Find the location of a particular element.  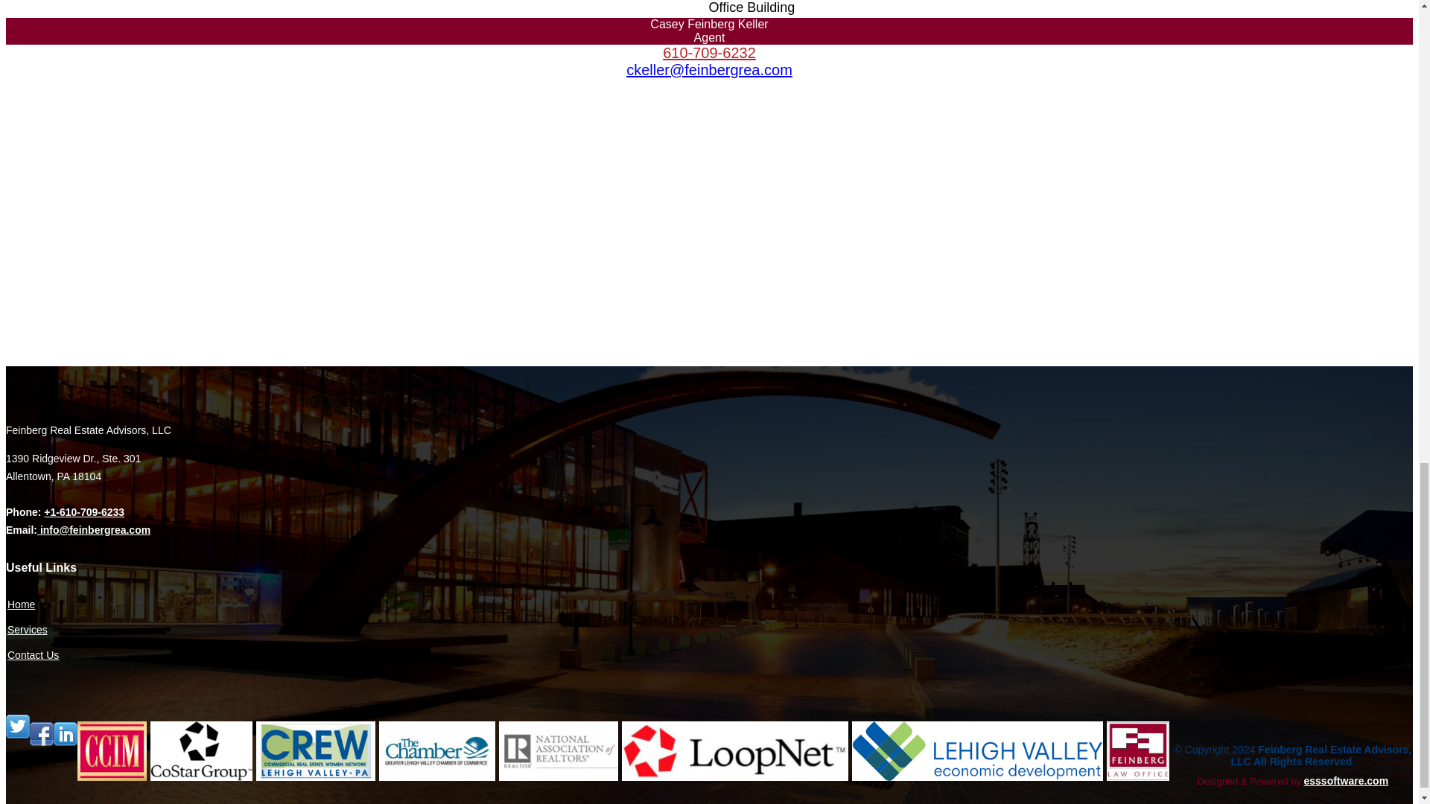

610-709-6232 is located at coordinates (709, 53).